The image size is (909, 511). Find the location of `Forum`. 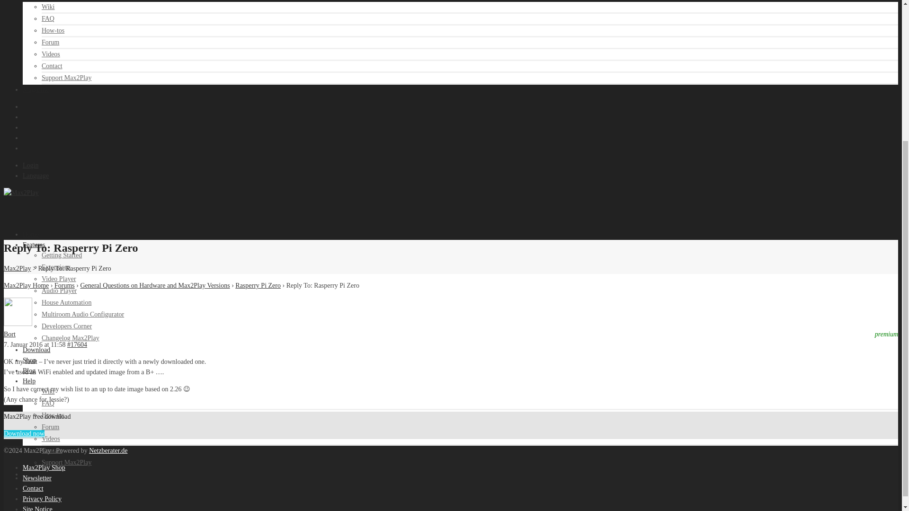

Forum is located at coordinates (50, 43).